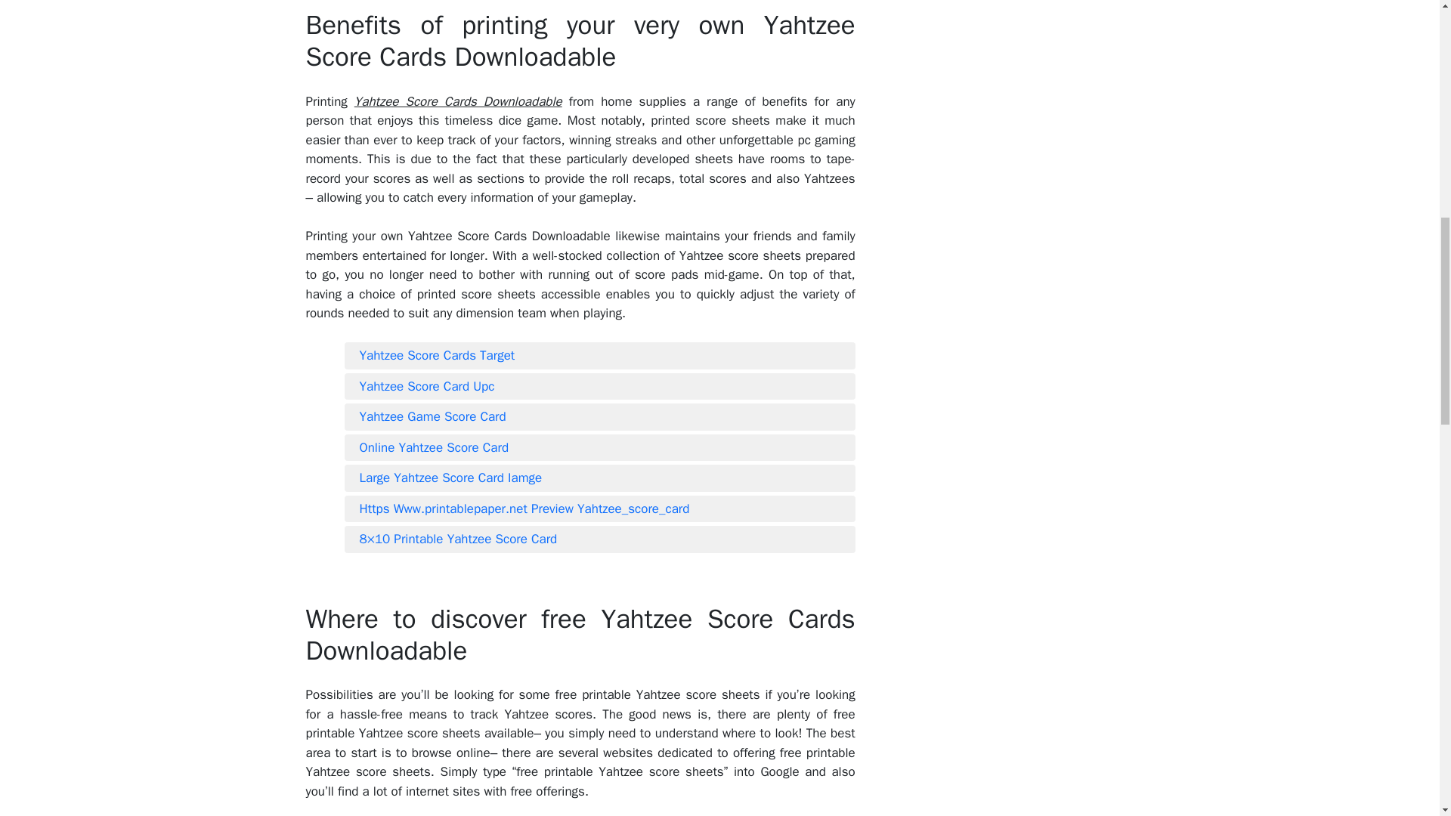 Image resolution: width=1451 pixels, height=816 pixels. What do you see at coordinates (600, 447) in the screenshot?
I see `Online Yahtzee Score Card` at bounding box center [600, 447].